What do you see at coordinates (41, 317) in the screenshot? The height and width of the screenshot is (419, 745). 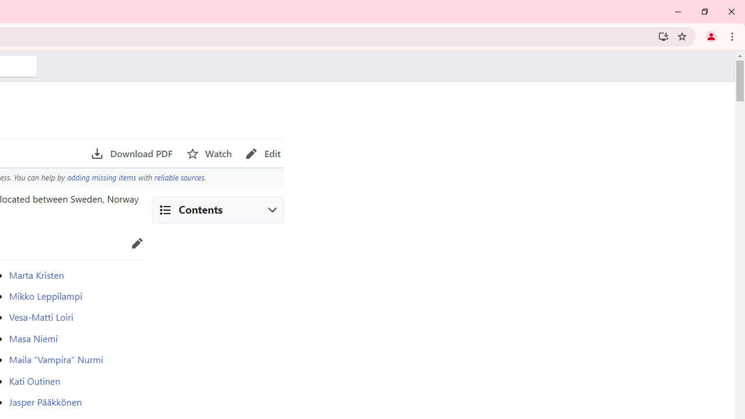 I see `Vesa-Matti Loiri` at bounding box center [41, 317].